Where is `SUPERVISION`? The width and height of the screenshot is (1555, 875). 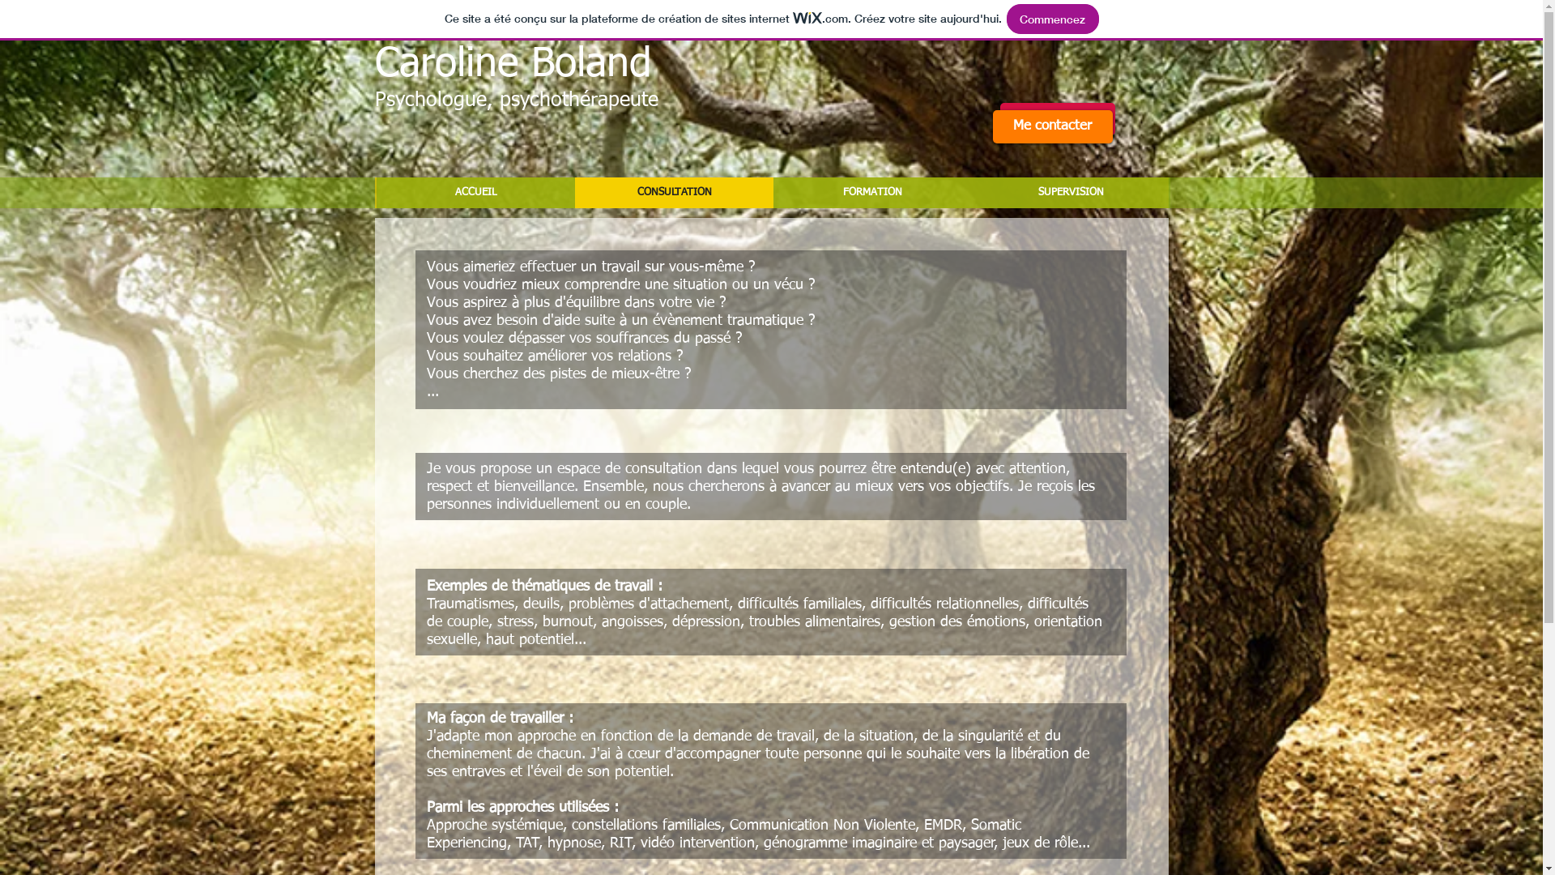 SUPERVISION is located at coordinates (1071, 193).